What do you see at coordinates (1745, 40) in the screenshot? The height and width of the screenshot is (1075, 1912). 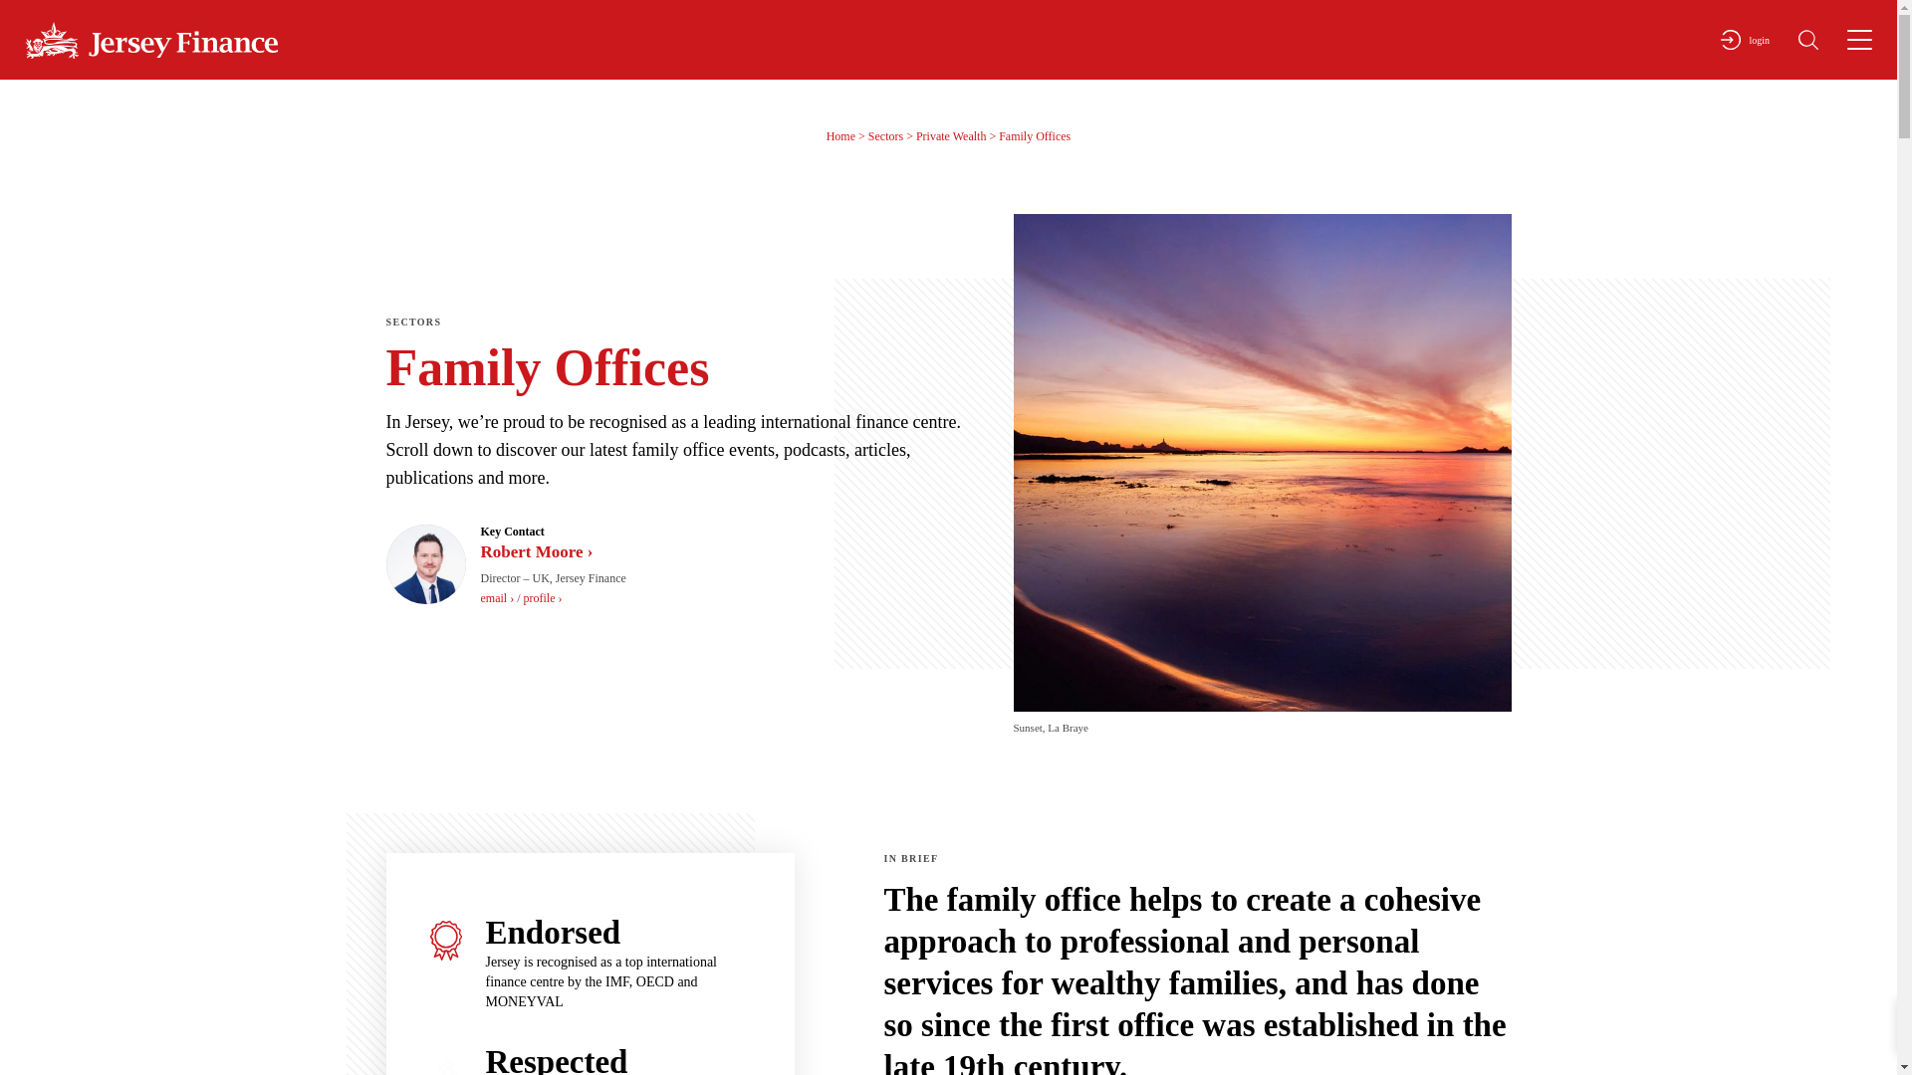 I see `login` at bounding box center [1745, 40].